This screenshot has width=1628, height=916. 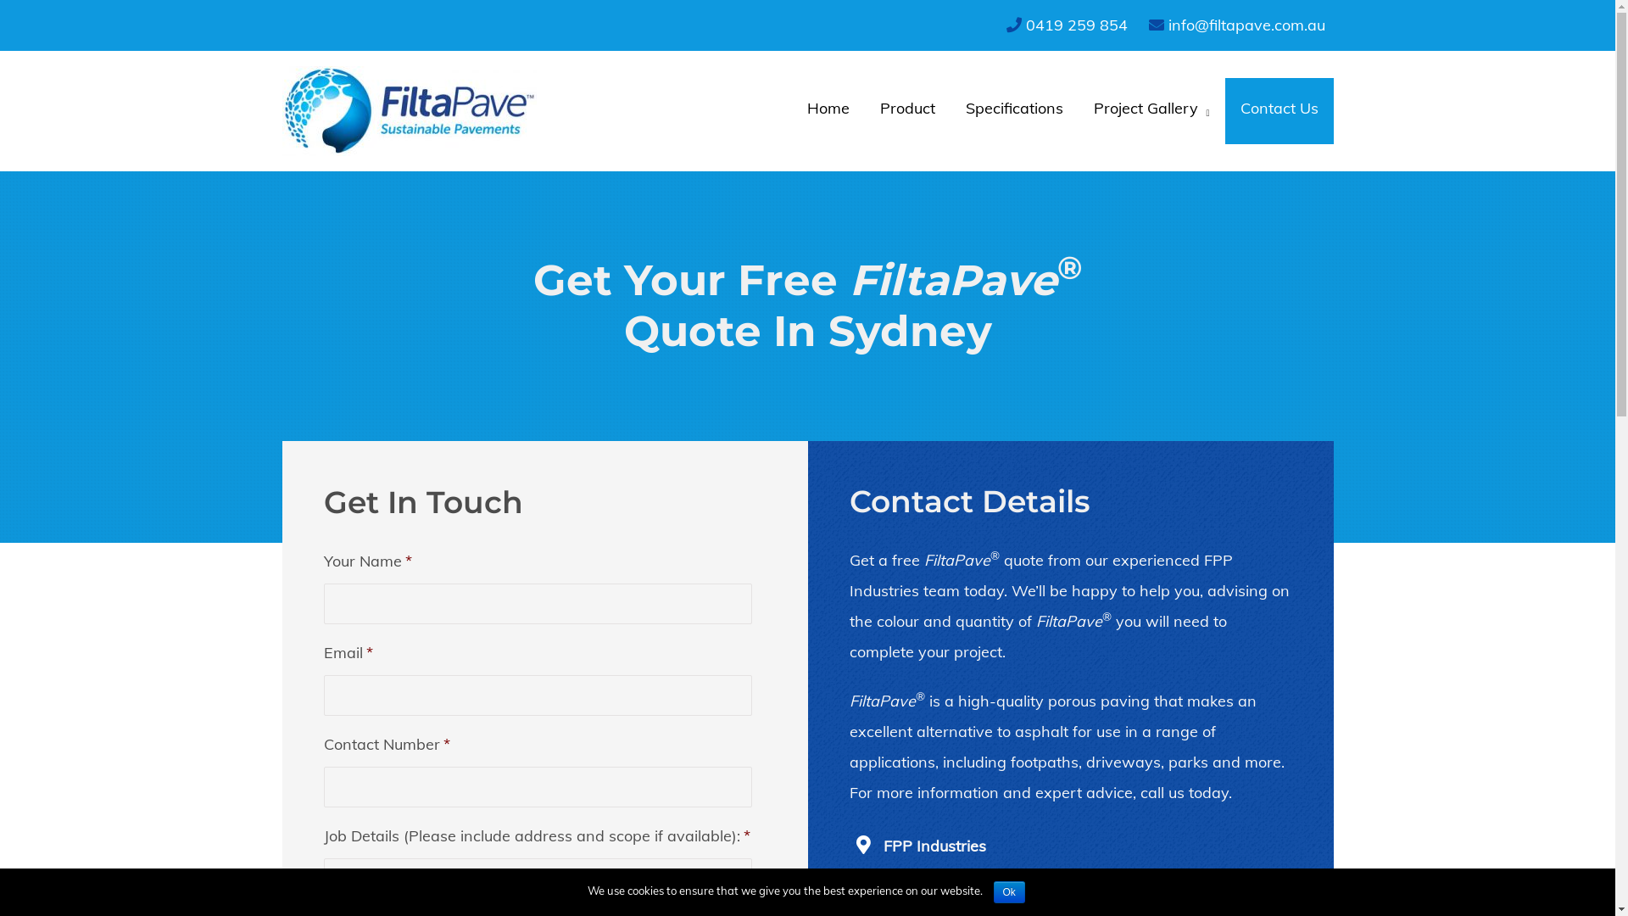 I want to click on 0419 259 854, so click(x=1077, y=25).